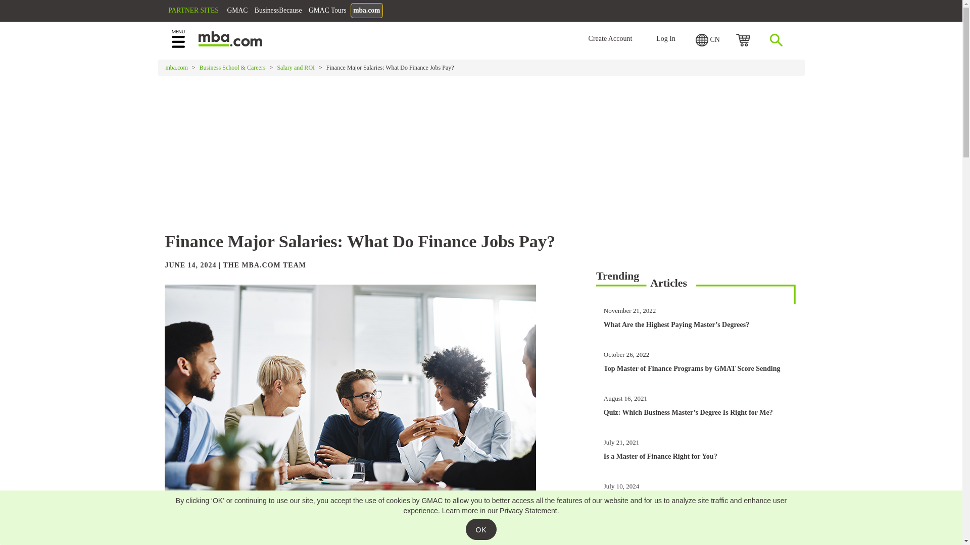 The width and height of the screenshot is (970, 545). What do you see at coordinates (229, 12) in the screenshot?
I see `PARTNER SITES` at bounding box center [229, 12].